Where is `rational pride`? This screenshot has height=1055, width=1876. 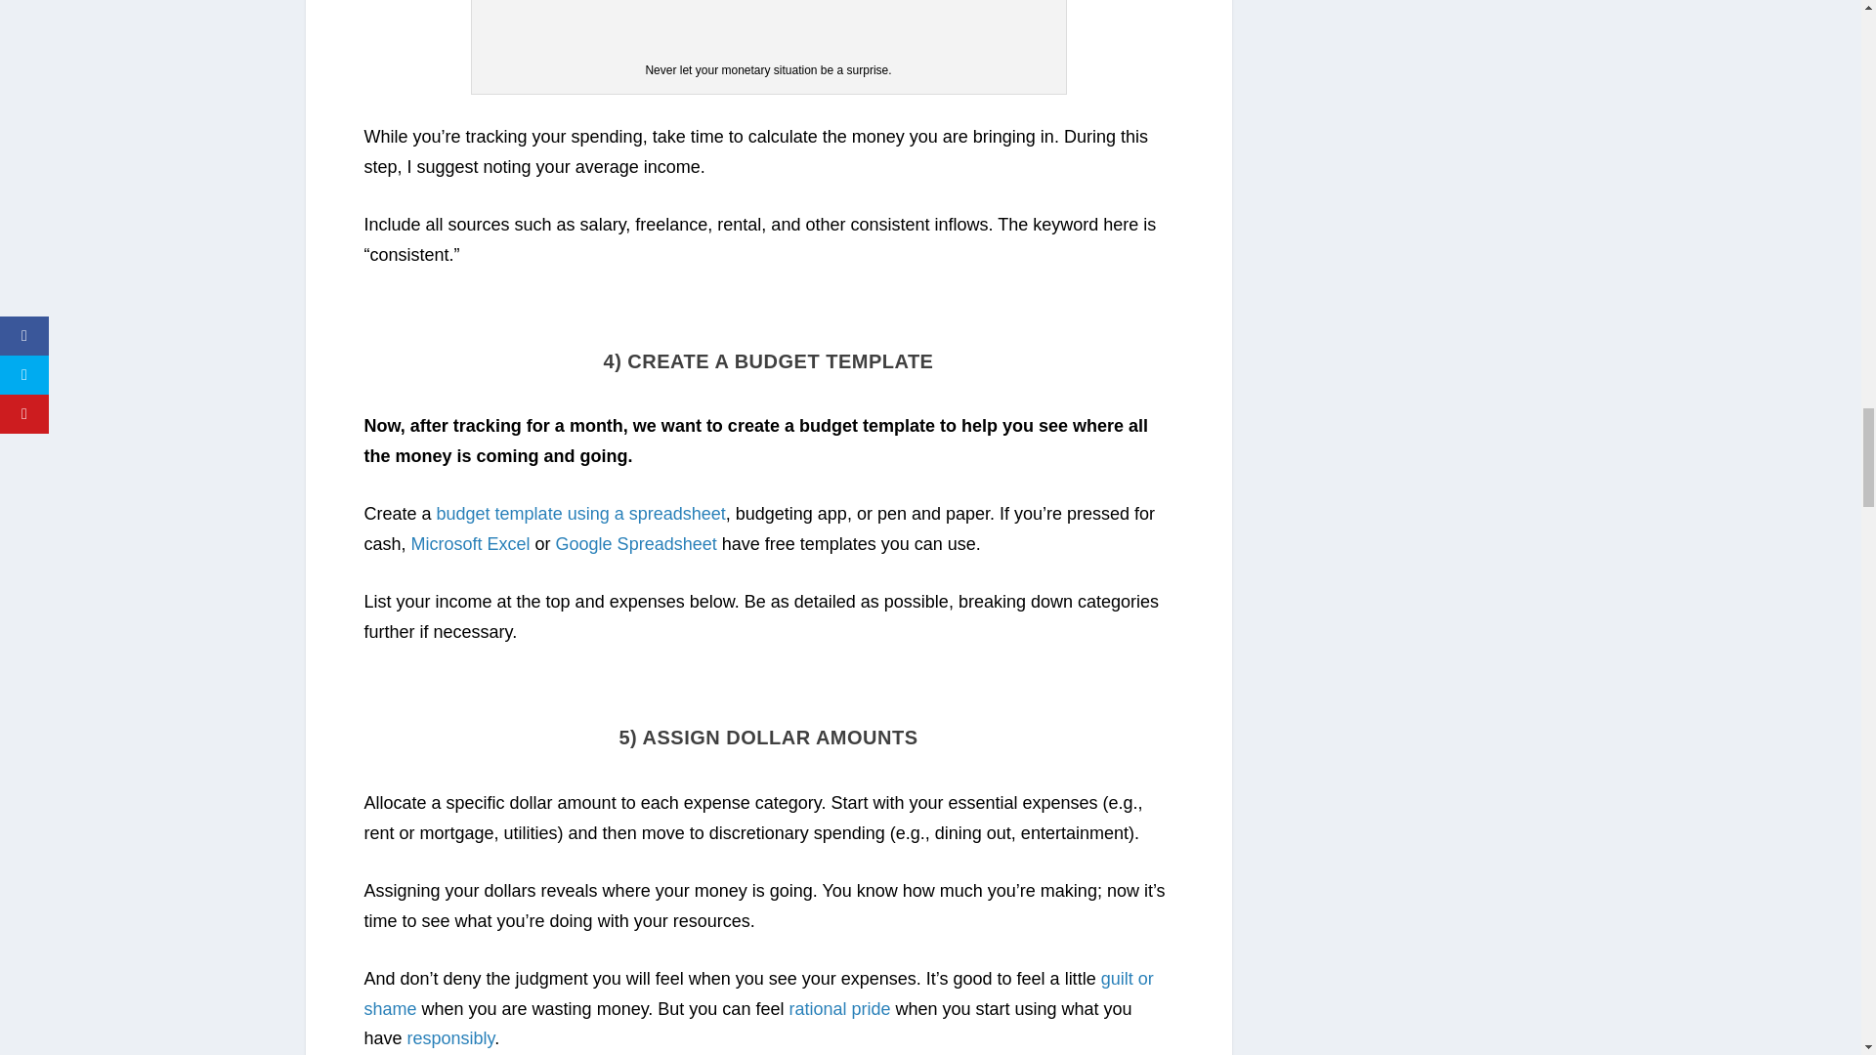
rational pride is located at coordinates (838, 1008).